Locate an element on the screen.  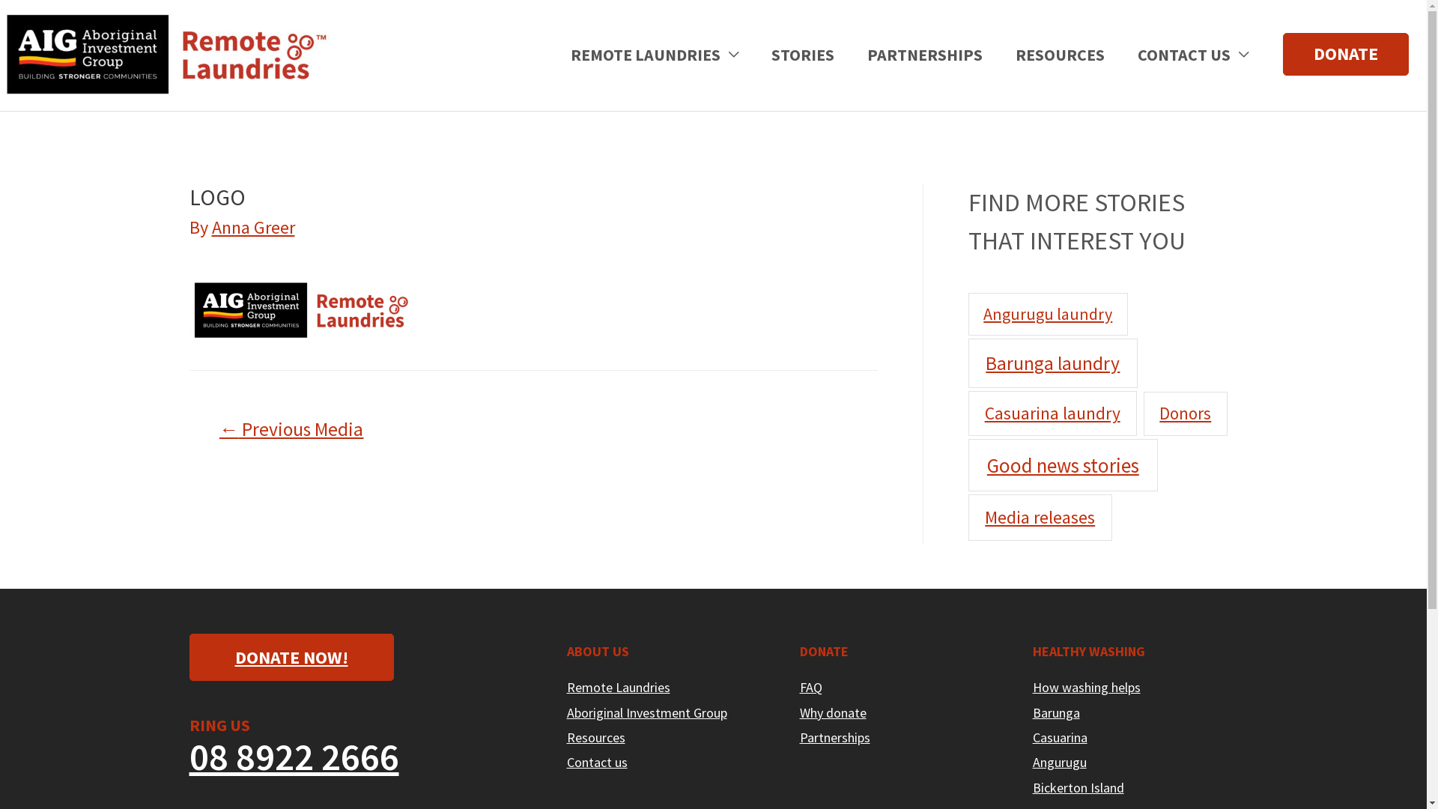
REMOTE LAUNDRIES is located at coordinates (655, 54).